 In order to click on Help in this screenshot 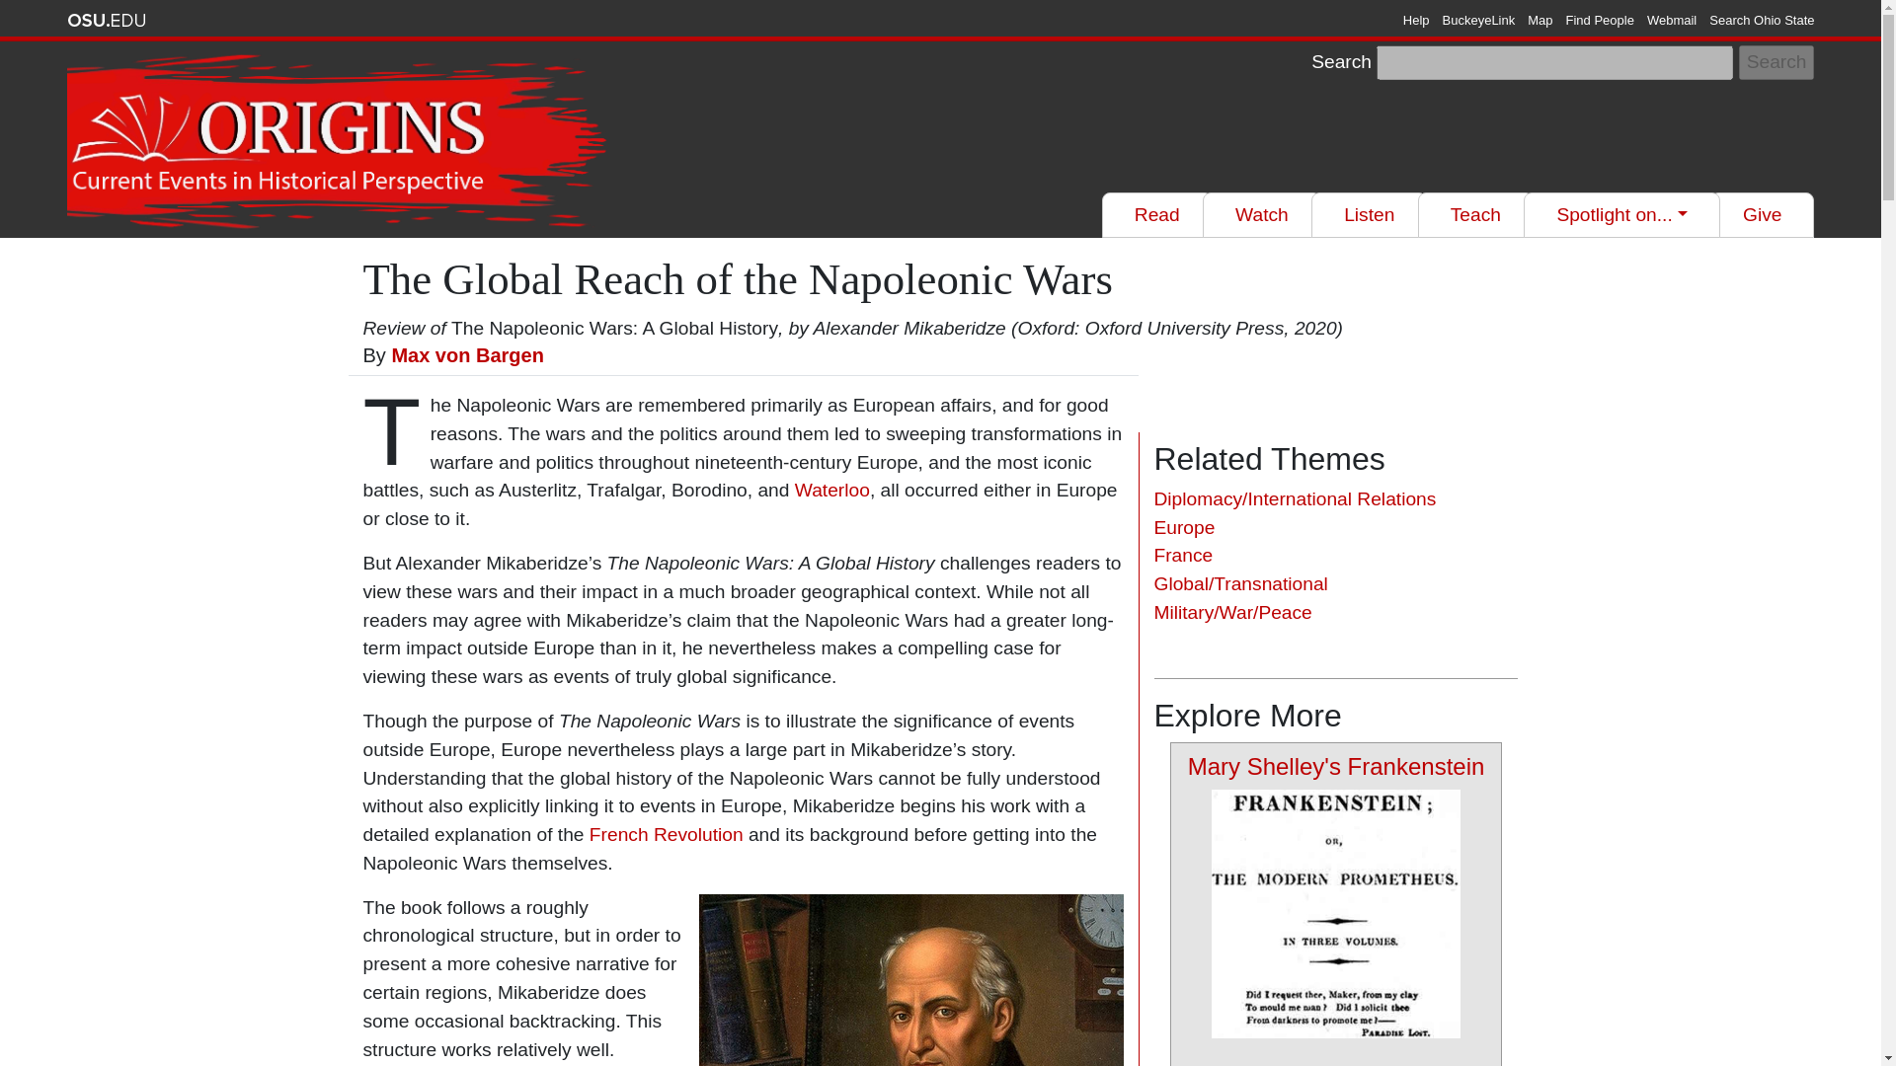, I will do `click(1416, 20)`.